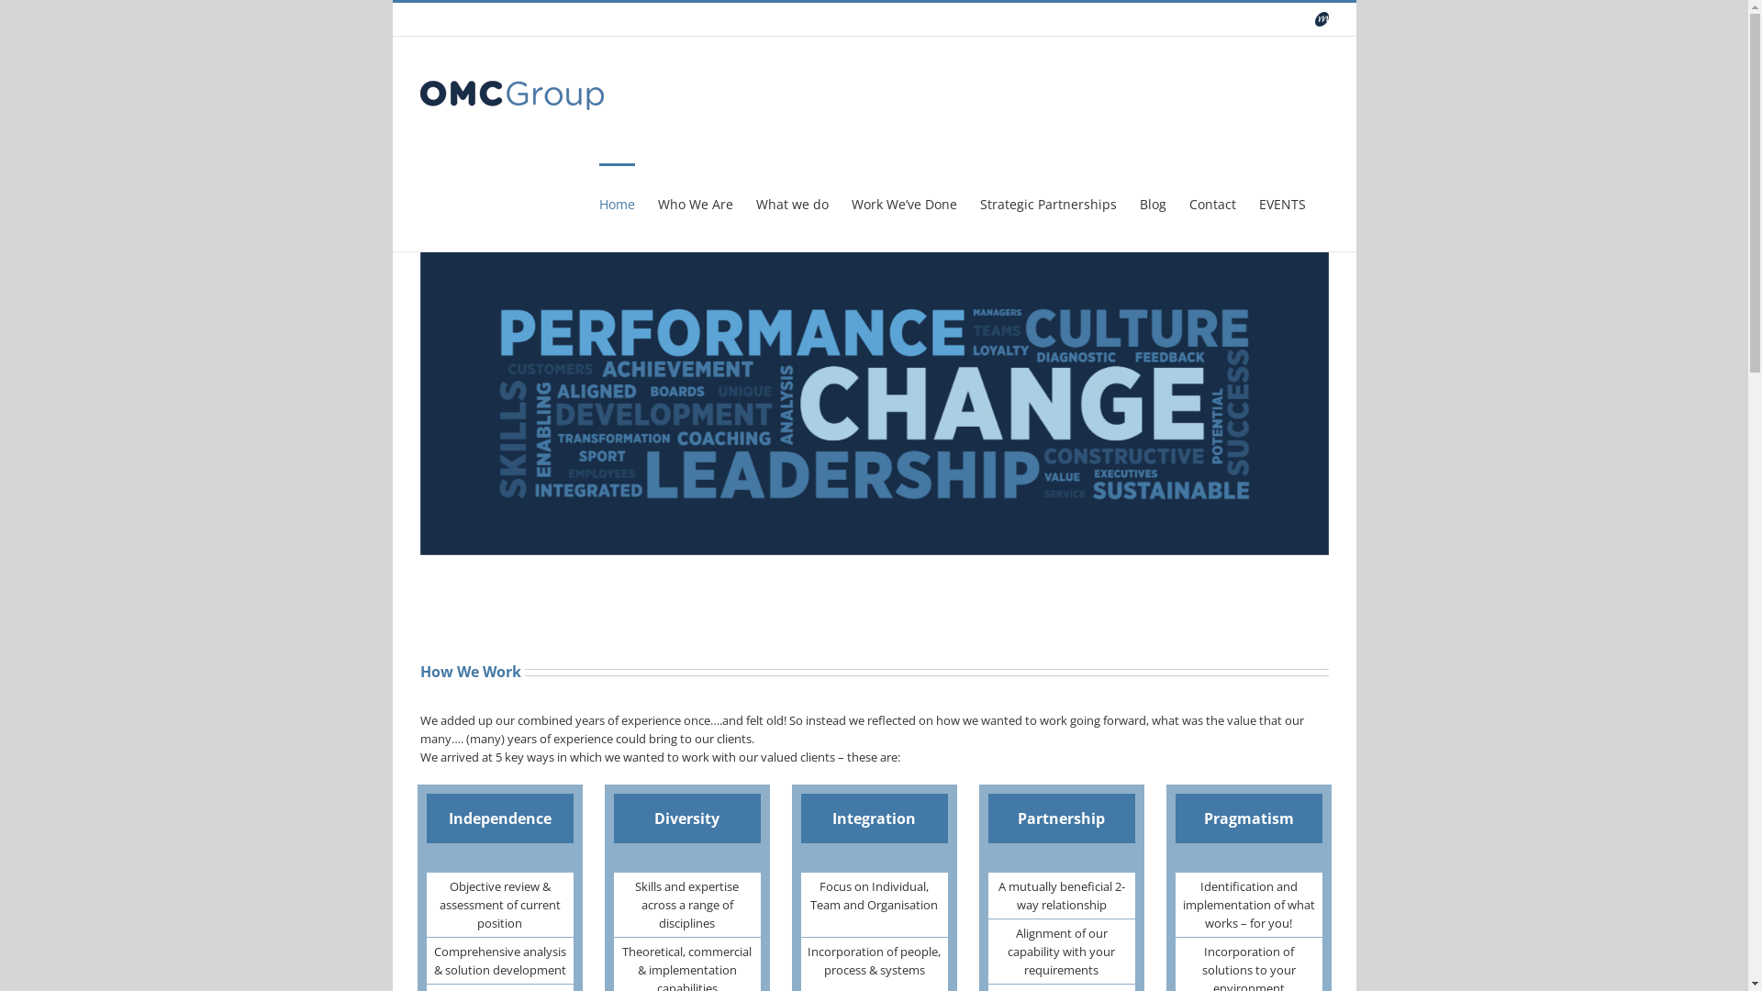 This screenshot has width=1762, height=991. I want to click on Who We Are, so click(695, 203).